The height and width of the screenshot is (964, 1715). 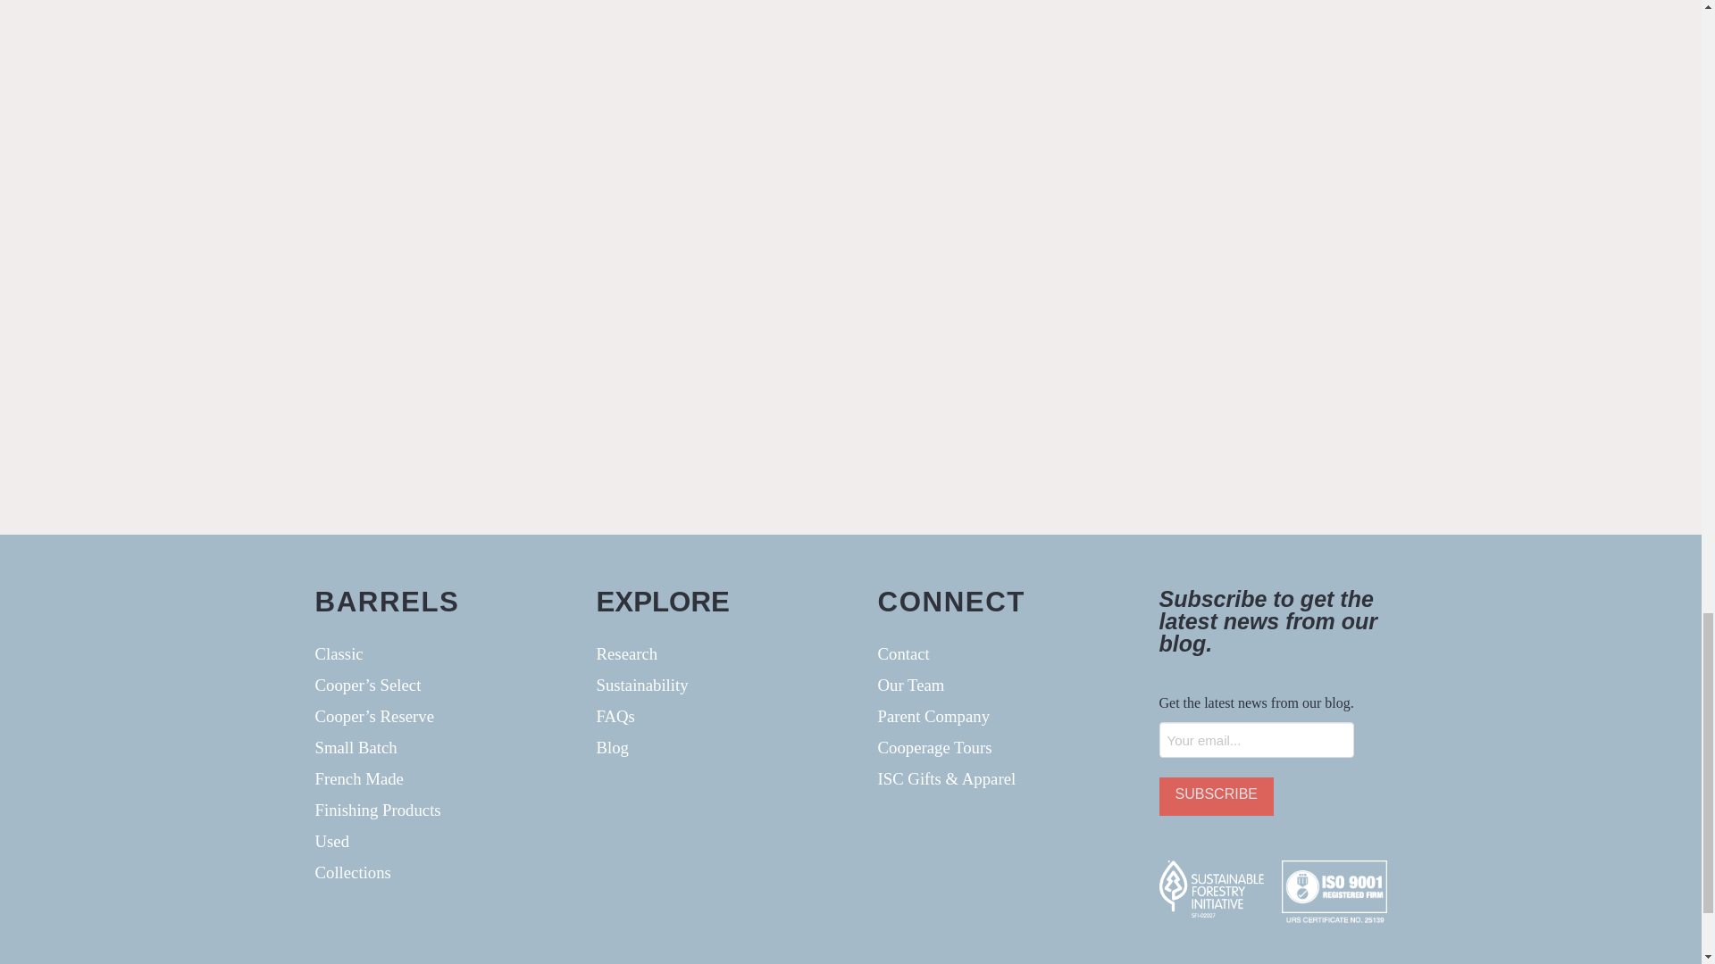 I want to click on Used, so click(x=427, y=841).